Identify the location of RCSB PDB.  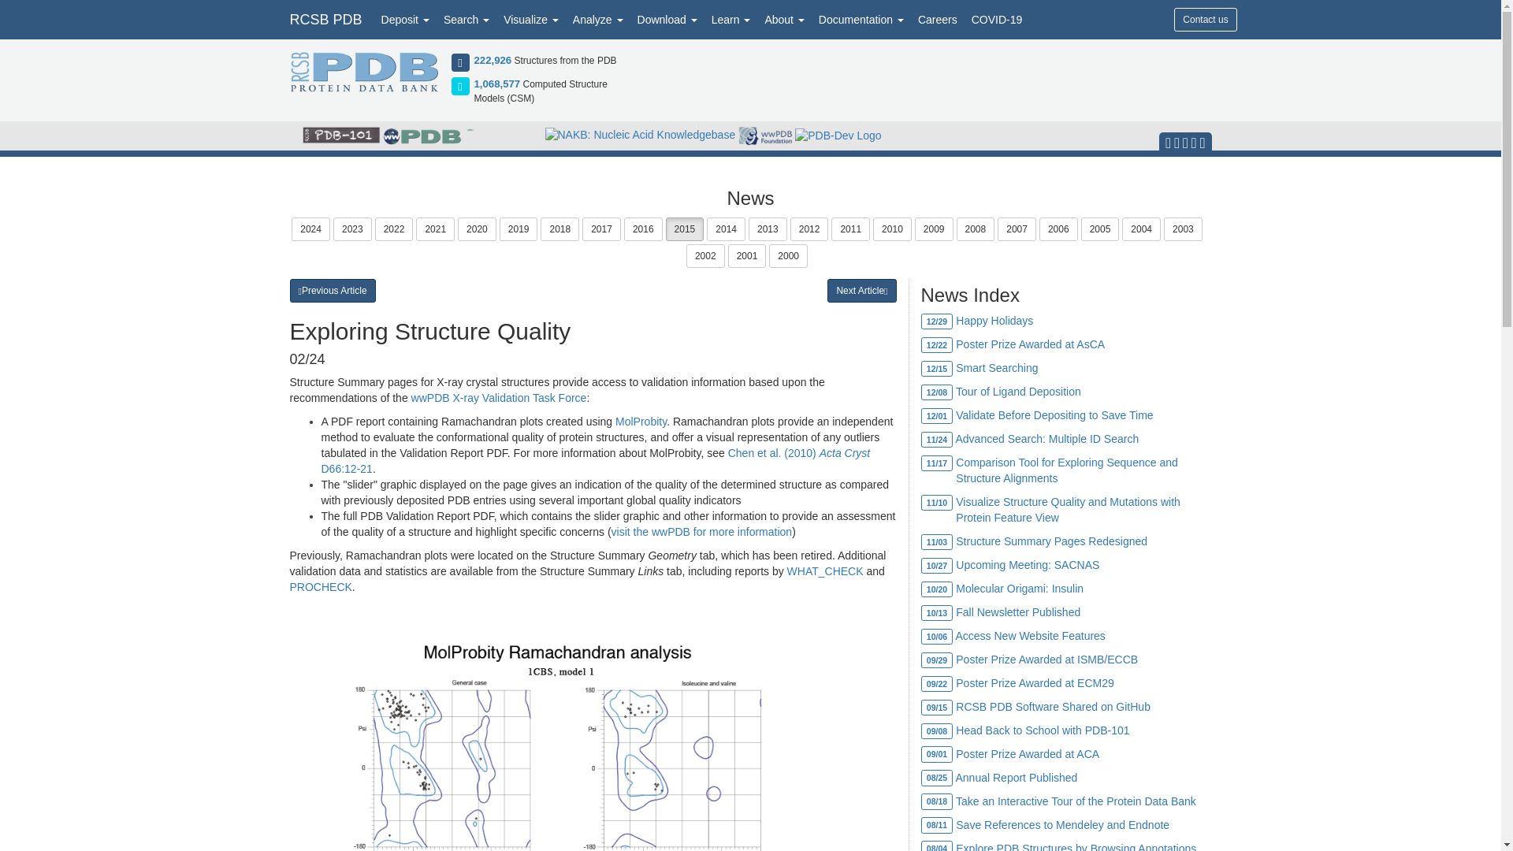
(325, 19).